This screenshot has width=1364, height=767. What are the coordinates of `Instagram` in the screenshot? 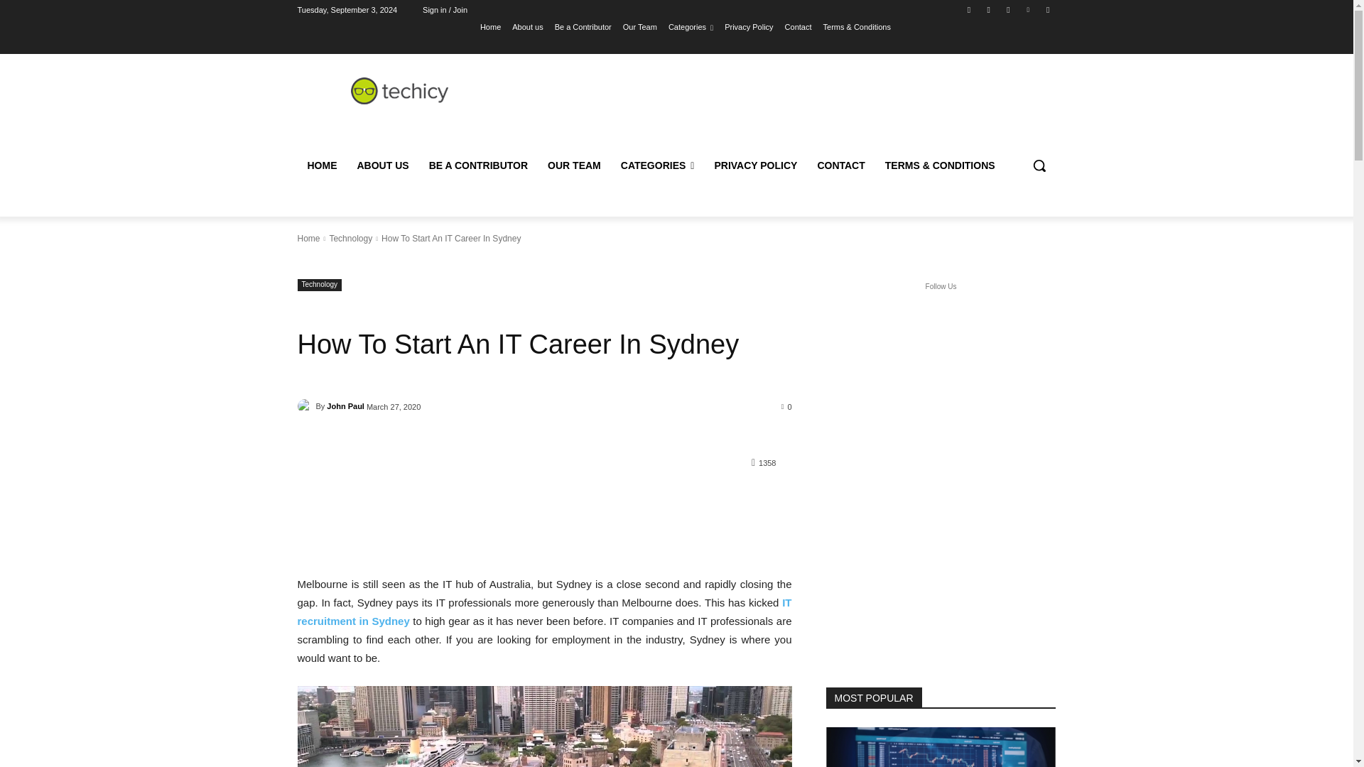 It's located at (989, 9).